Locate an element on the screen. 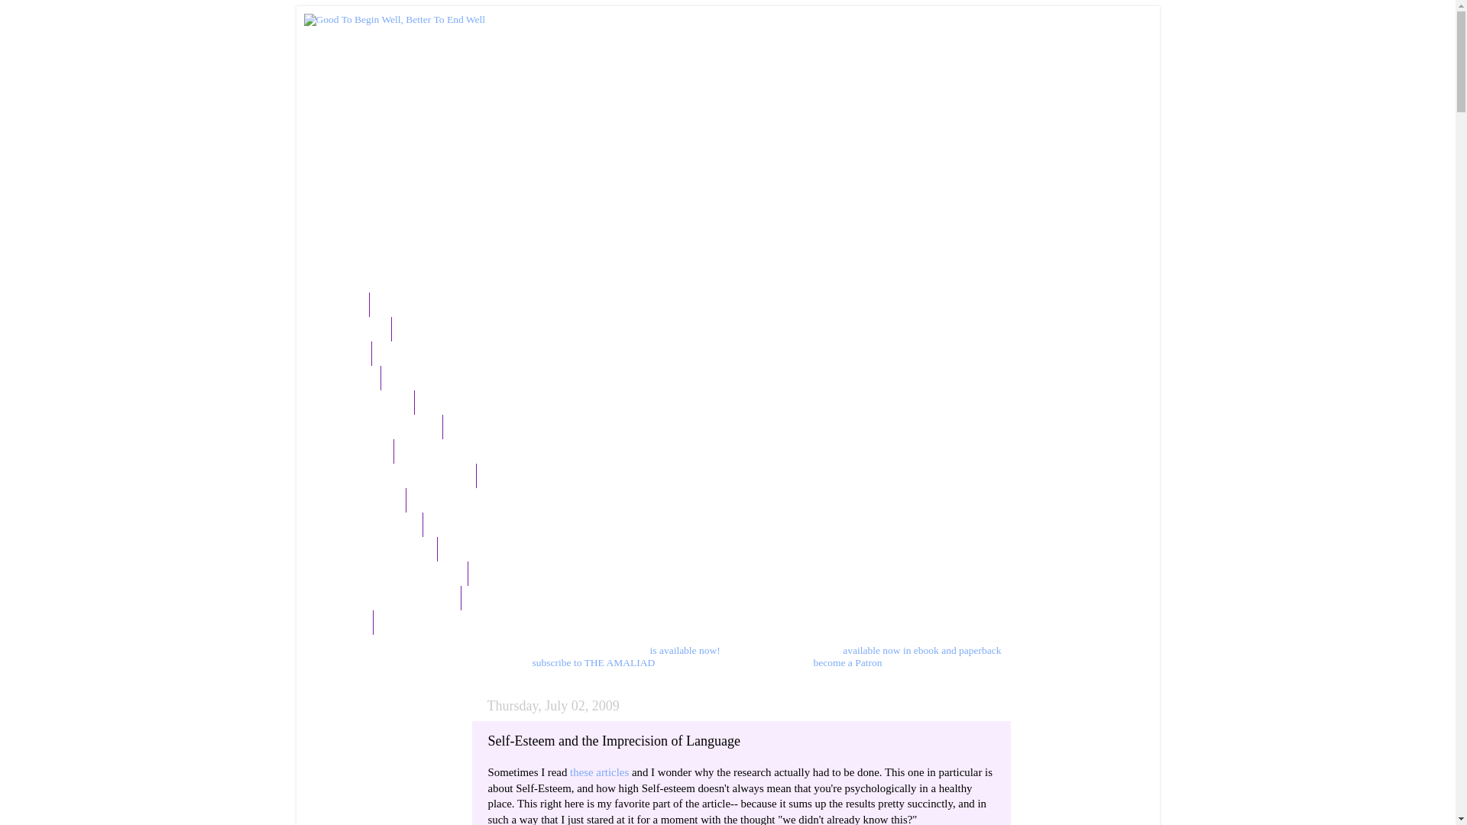 This screenshot has height=825, width=1467. Postcards from Asgard is located at coordinates (379, 426).